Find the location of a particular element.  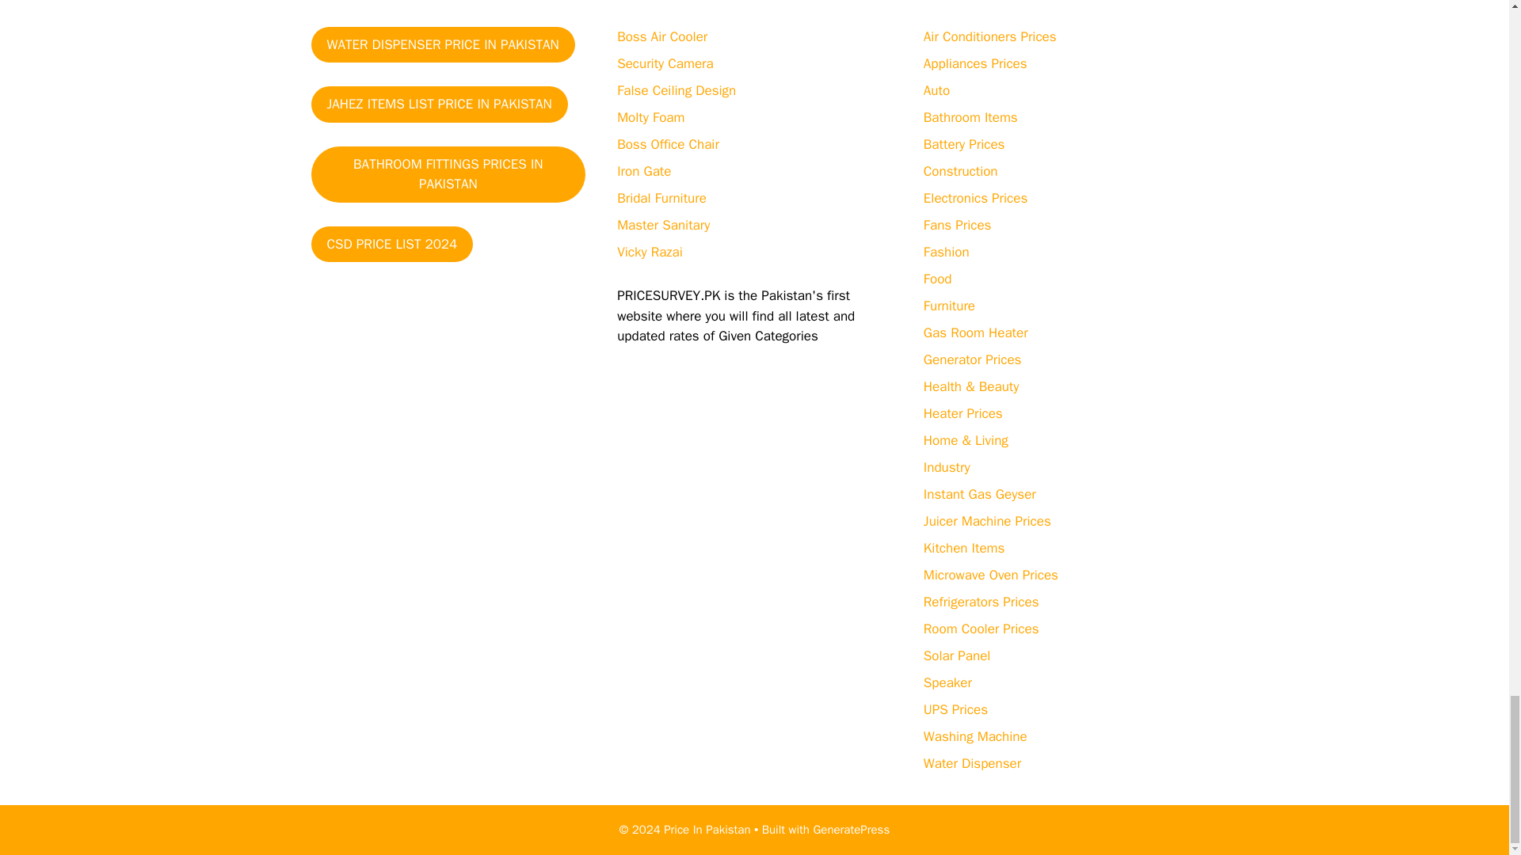

Vicky Razai is located at coordinates (650, 252).